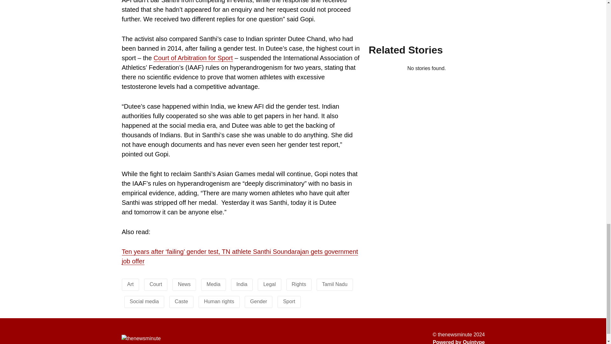 This screenshot has height=344, width=611. What do you see at coordinates (269, 284) in the screenshot?
I see `Legal` at bounding box center [269, 284].